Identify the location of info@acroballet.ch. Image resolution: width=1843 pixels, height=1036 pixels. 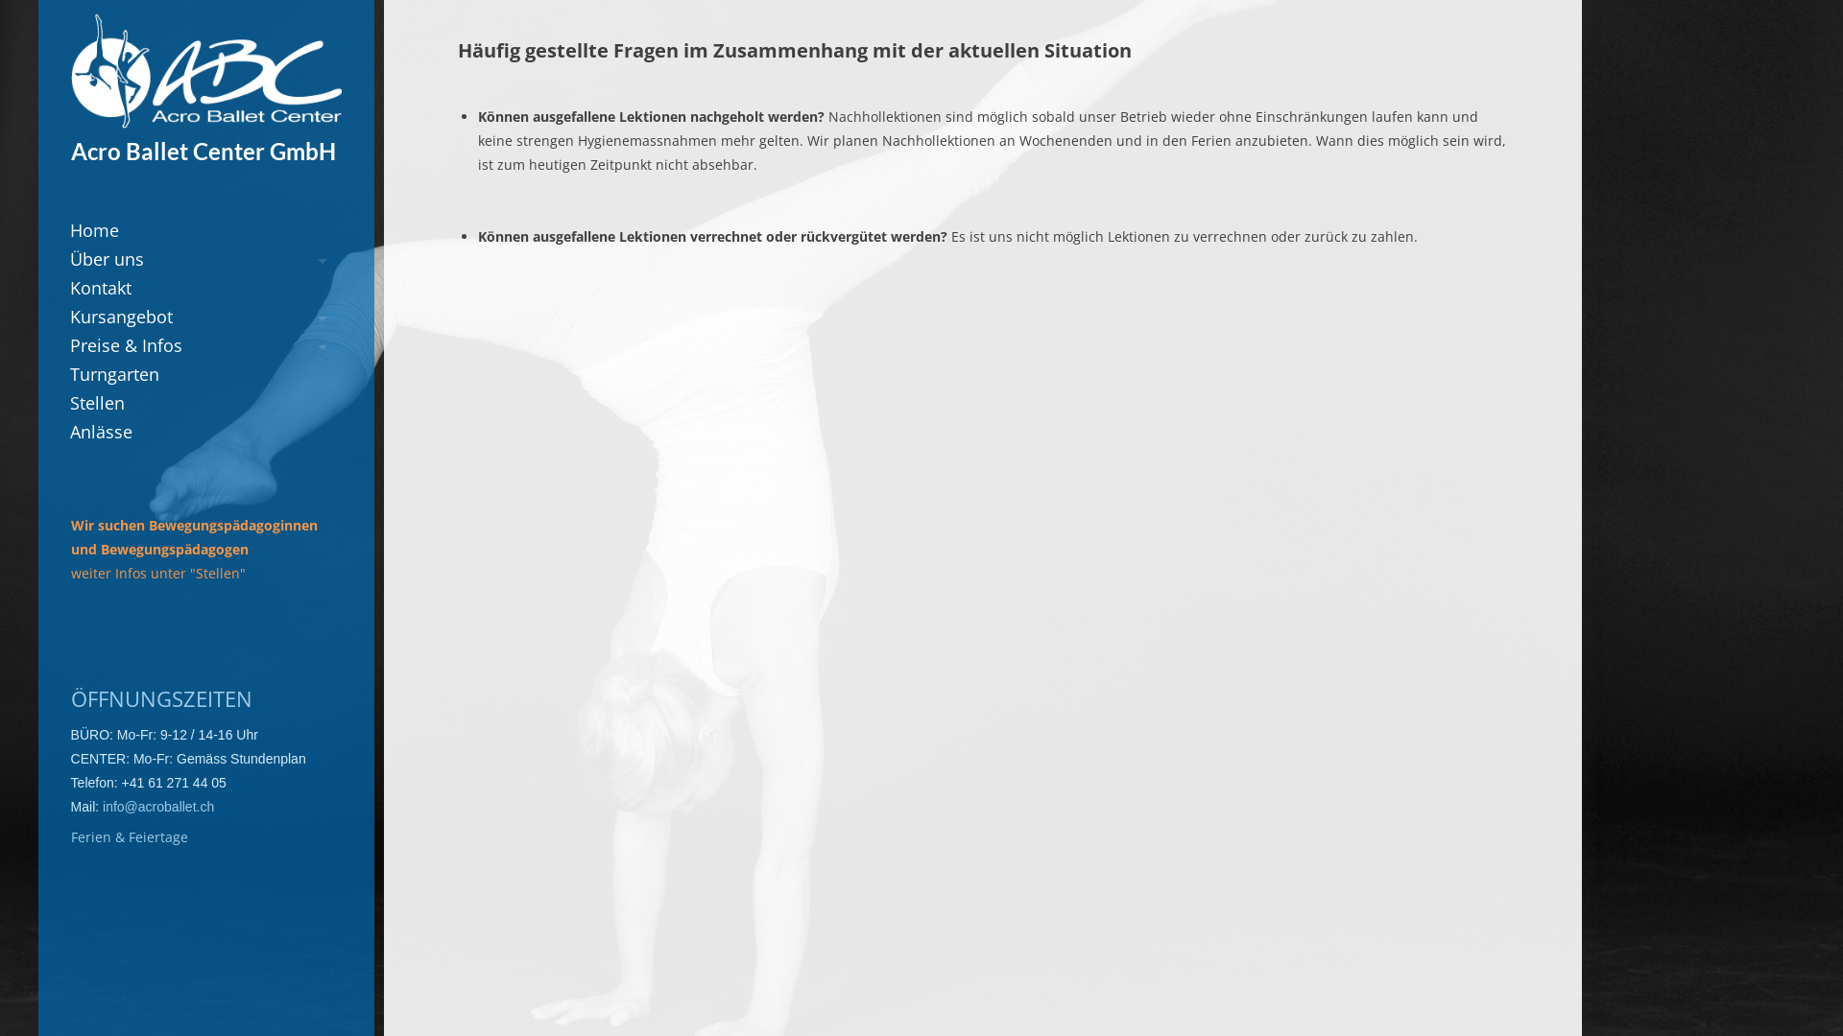
(158, 807).